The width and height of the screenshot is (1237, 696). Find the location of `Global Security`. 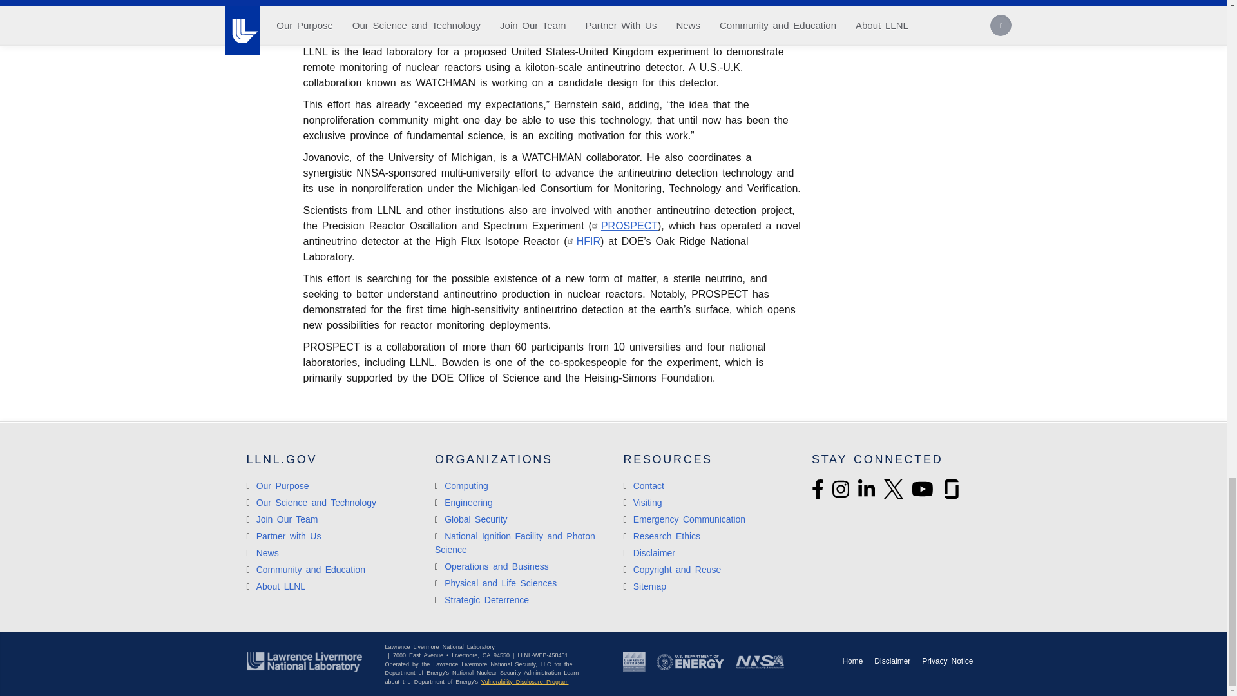

Global Security is located at coordinates (471, 519).